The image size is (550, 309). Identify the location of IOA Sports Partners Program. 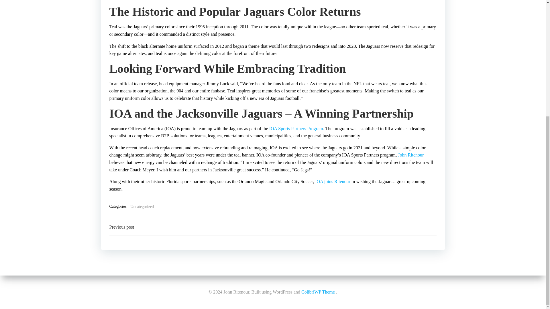
(296, 128).